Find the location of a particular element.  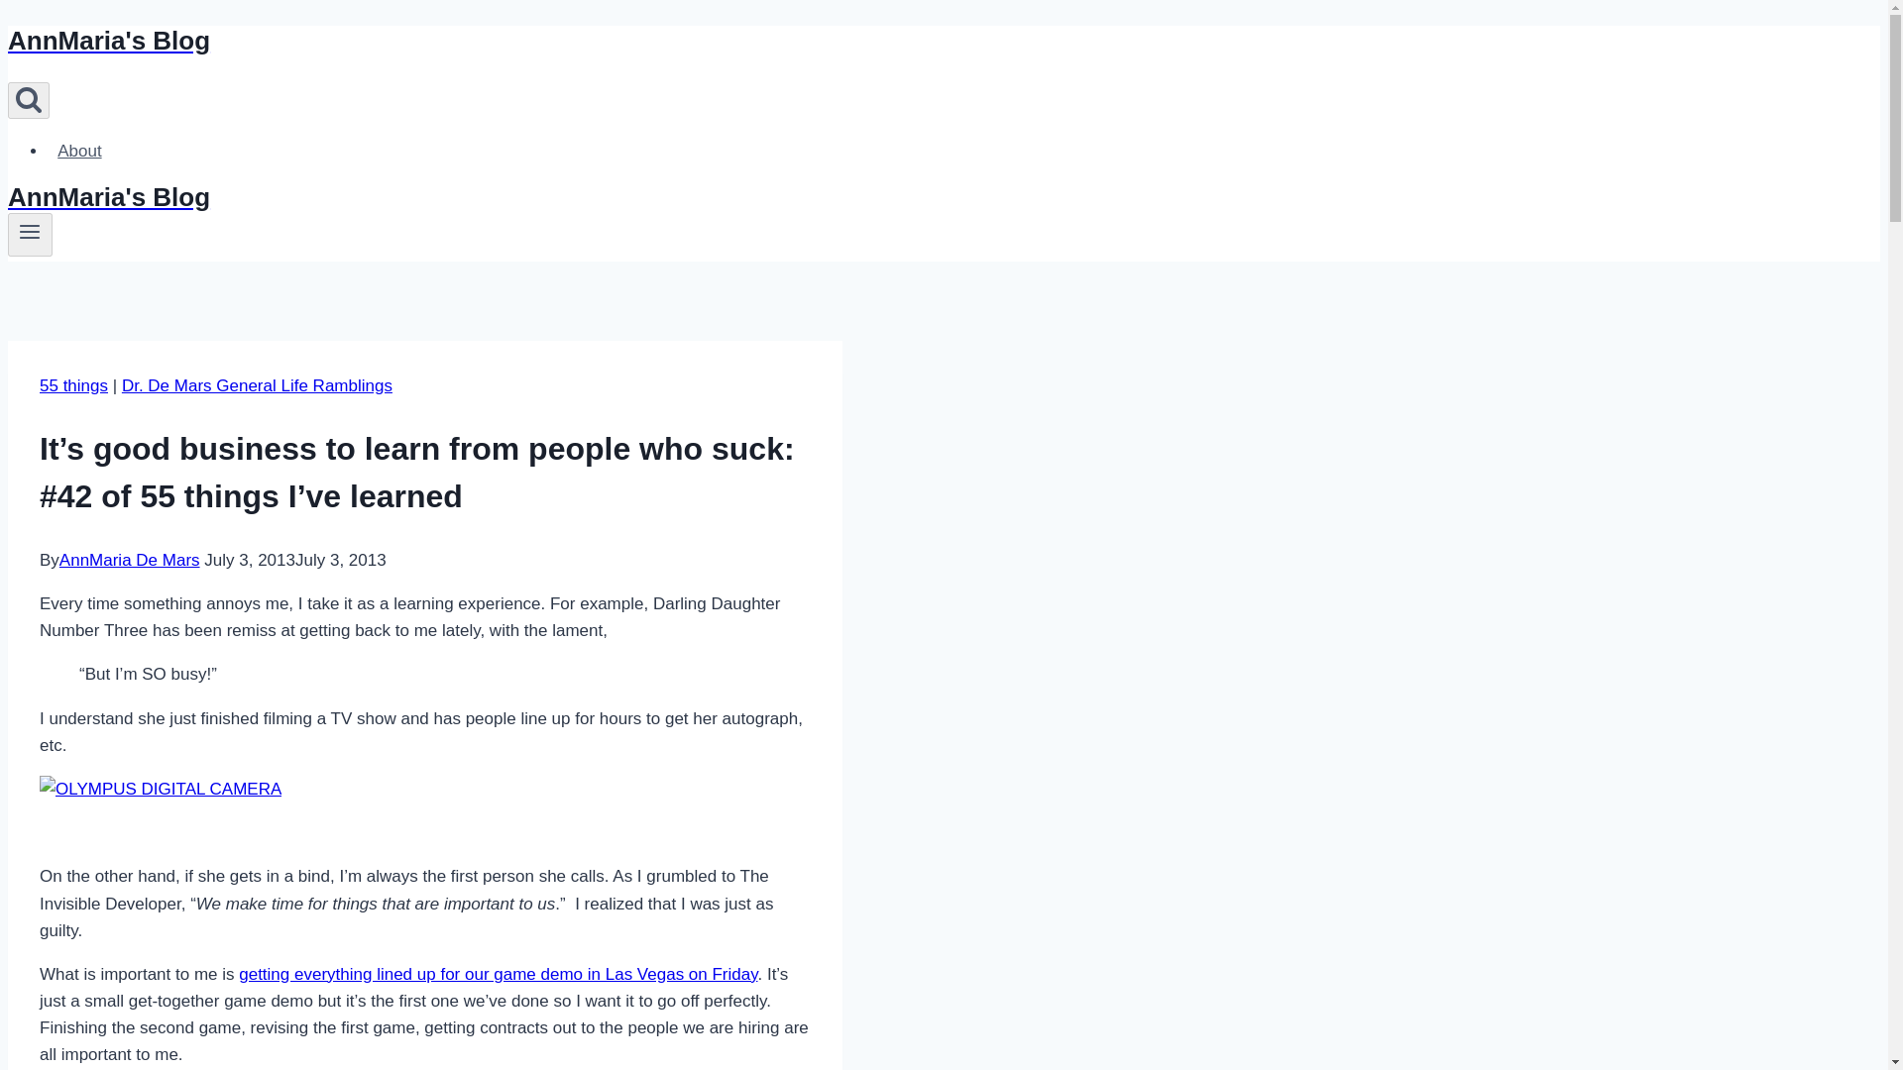

Search is located at coordinates (28, 99).